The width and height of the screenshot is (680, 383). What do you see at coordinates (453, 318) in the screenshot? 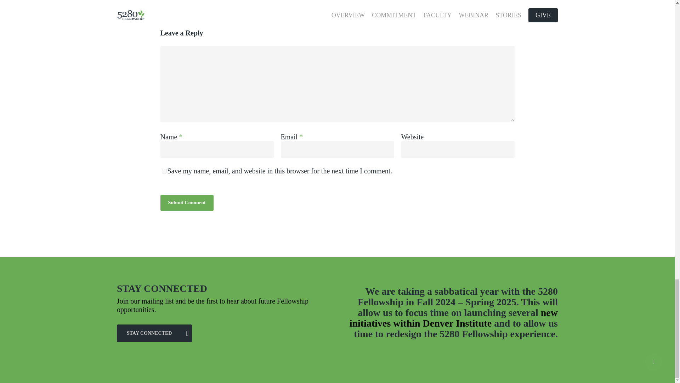
I see `new initiatives within Denver Institute` at bounding box center [453, 318].